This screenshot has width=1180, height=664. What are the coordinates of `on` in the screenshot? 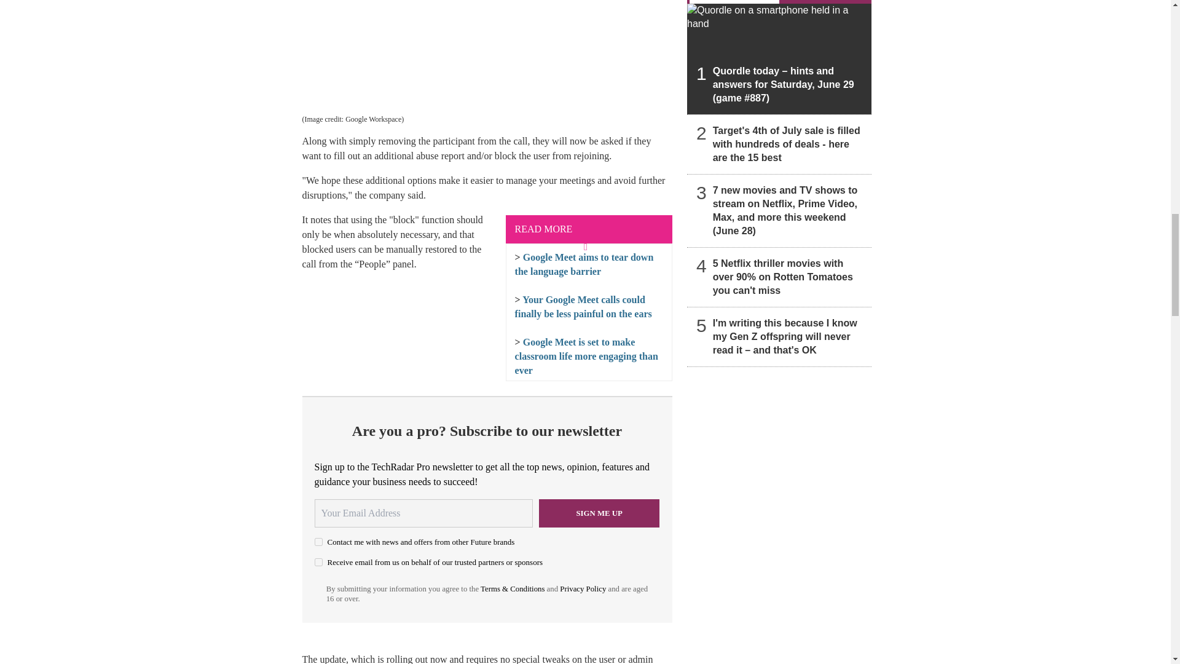 It's located at (318, 562).